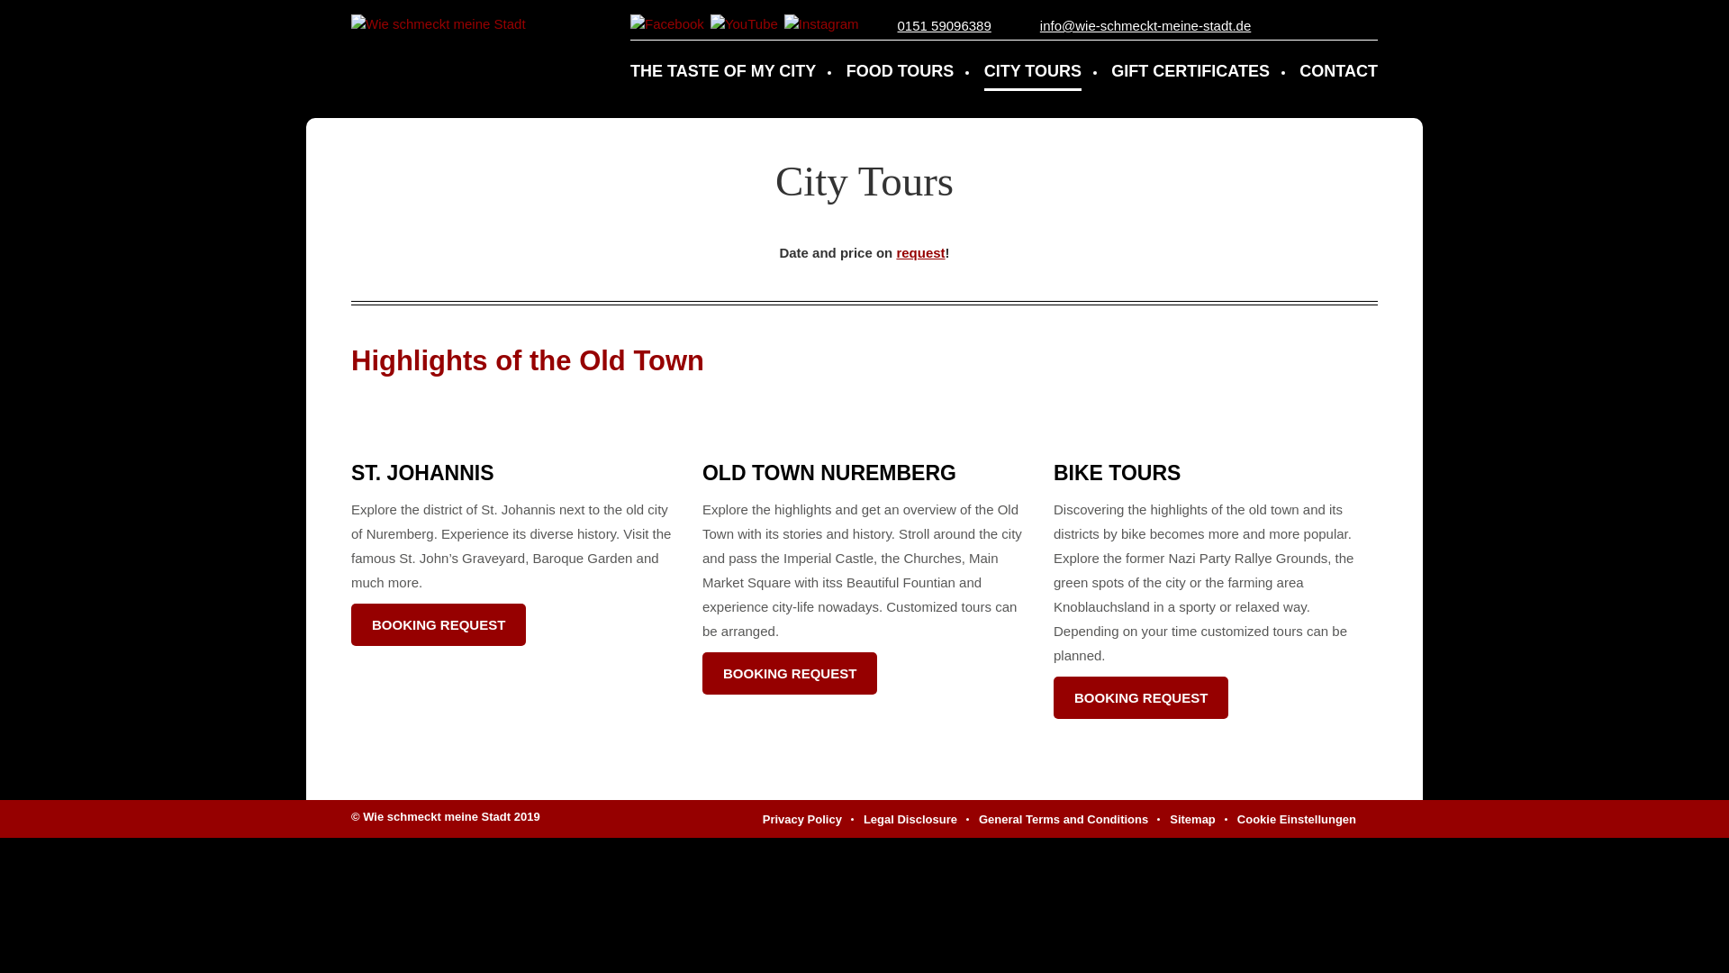 This screenshot has width=1729, height=973. I want to click on Suche, so click(1365, 28).